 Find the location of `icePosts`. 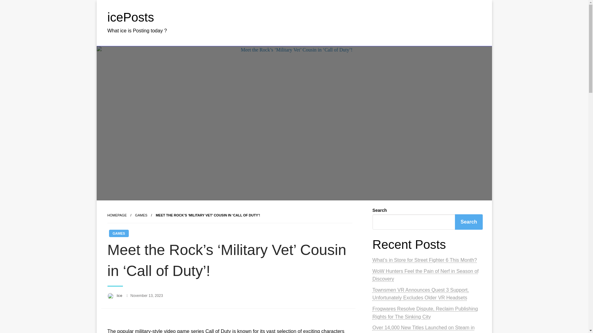

icePosts is located at coordinates (131, 17).